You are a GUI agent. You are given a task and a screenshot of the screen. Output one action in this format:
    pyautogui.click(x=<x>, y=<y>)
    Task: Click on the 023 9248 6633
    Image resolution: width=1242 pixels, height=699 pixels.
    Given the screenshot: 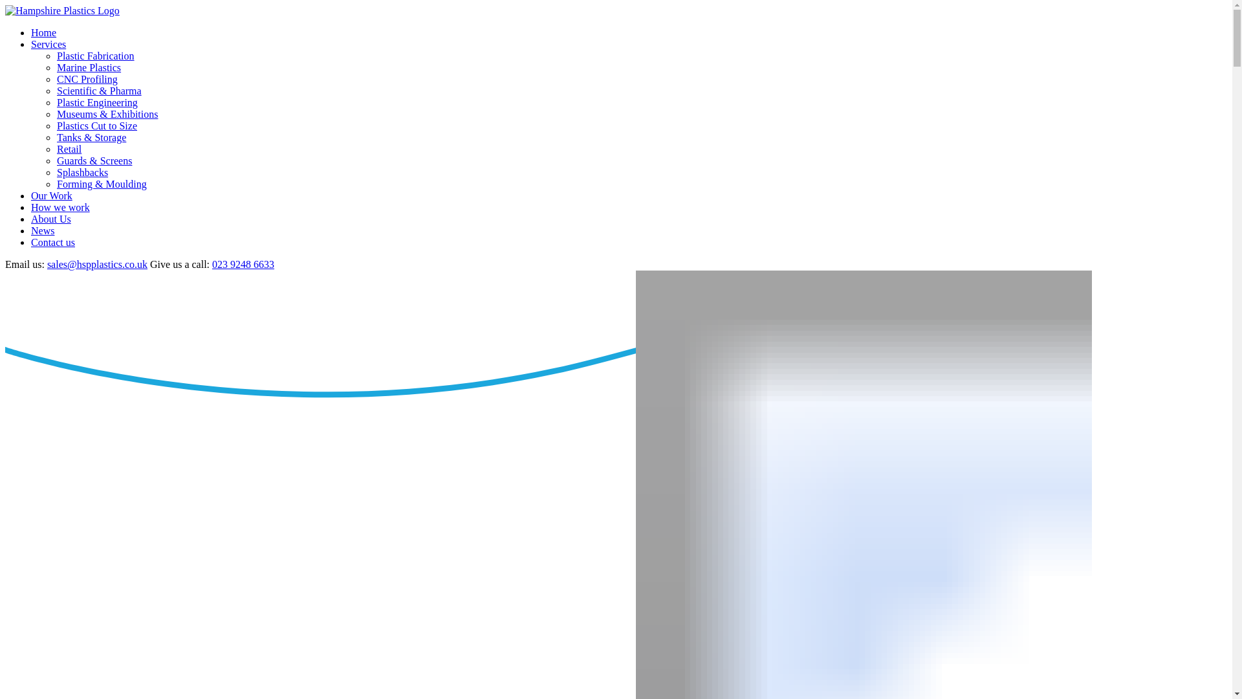 What is the action you would take?
    pyautogui.click(x=243, y=264)
    